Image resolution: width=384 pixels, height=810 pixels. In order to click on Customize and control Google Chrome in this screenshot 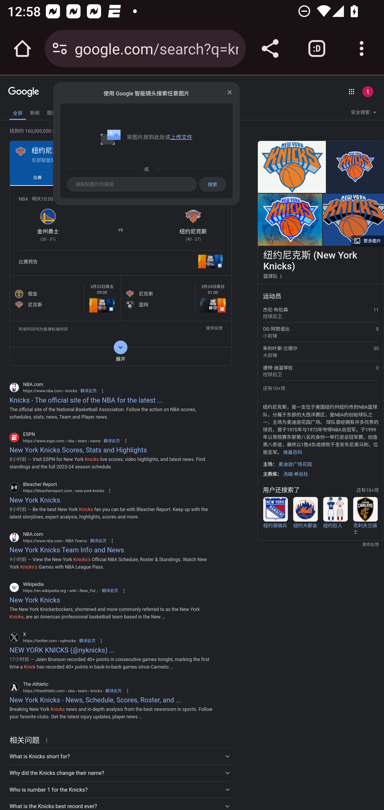, I will do `click(362, 48)`.